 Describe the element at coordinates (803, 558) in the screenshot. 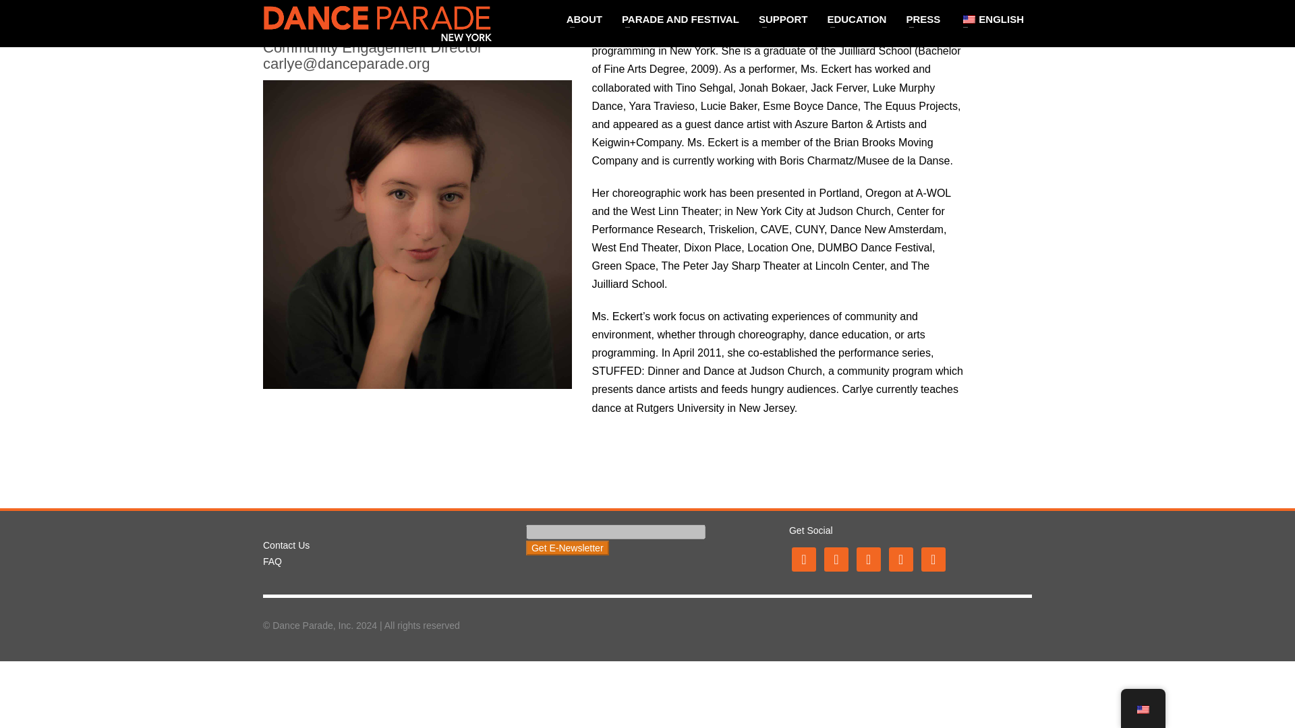

I see `Facebook` at that location.